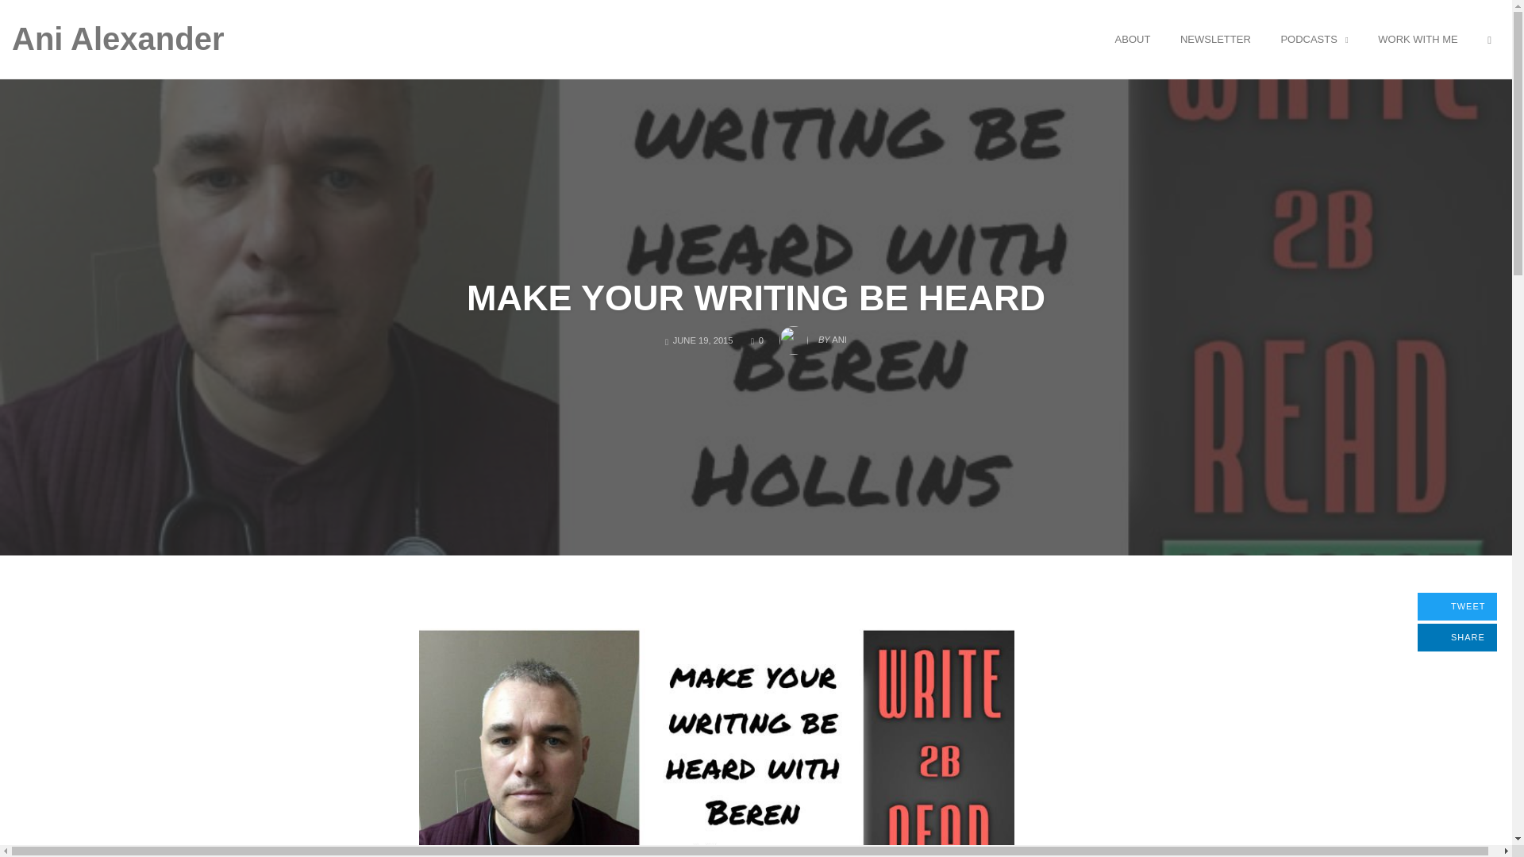  Describe the element at coordinates (1133, 39) in the screenshot. I see `ABOUT` at that location.